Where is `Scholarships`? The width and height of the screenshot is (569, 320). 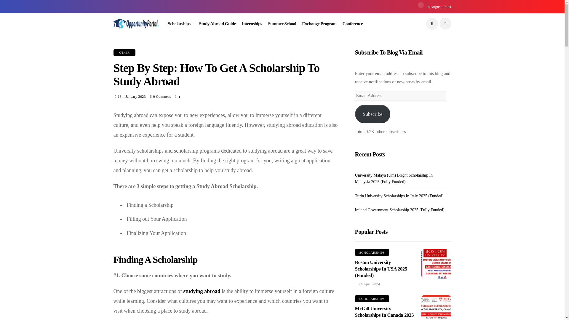
Scholarships is located at coordinates (180, 24).